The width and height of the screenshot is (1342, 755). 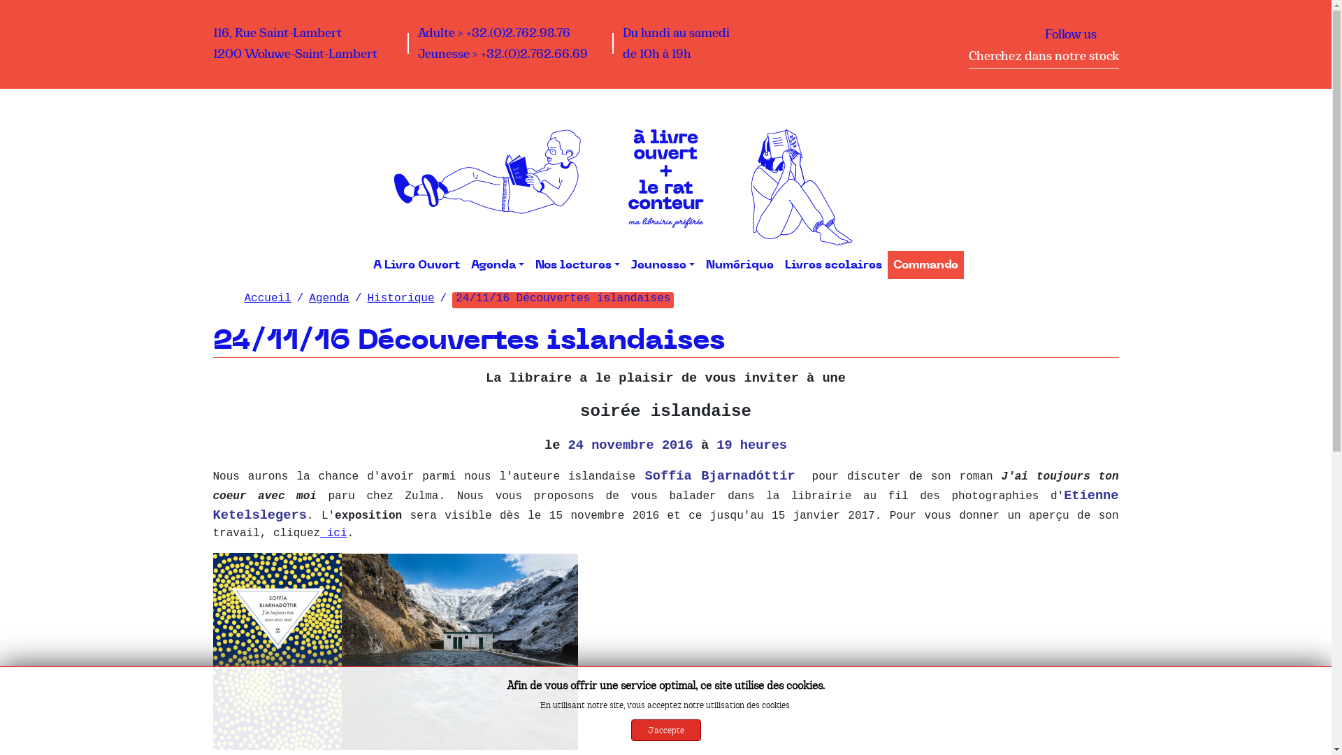 What do you see at coordinates (577, 265) in the screenshot?
I see `Nos lectures` at bounding box center [577, 265].